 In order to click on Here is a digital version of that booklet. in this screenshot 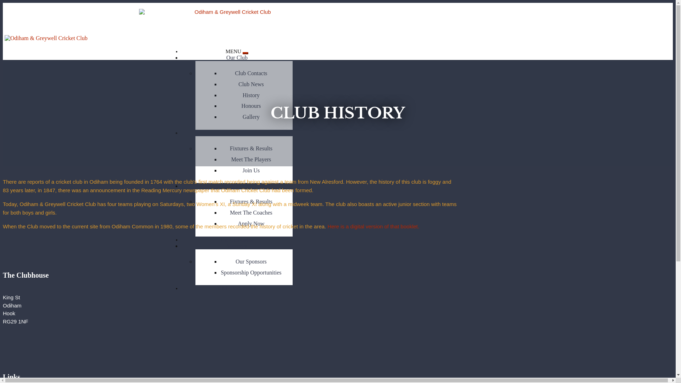, I will do `click(373, 226)`.